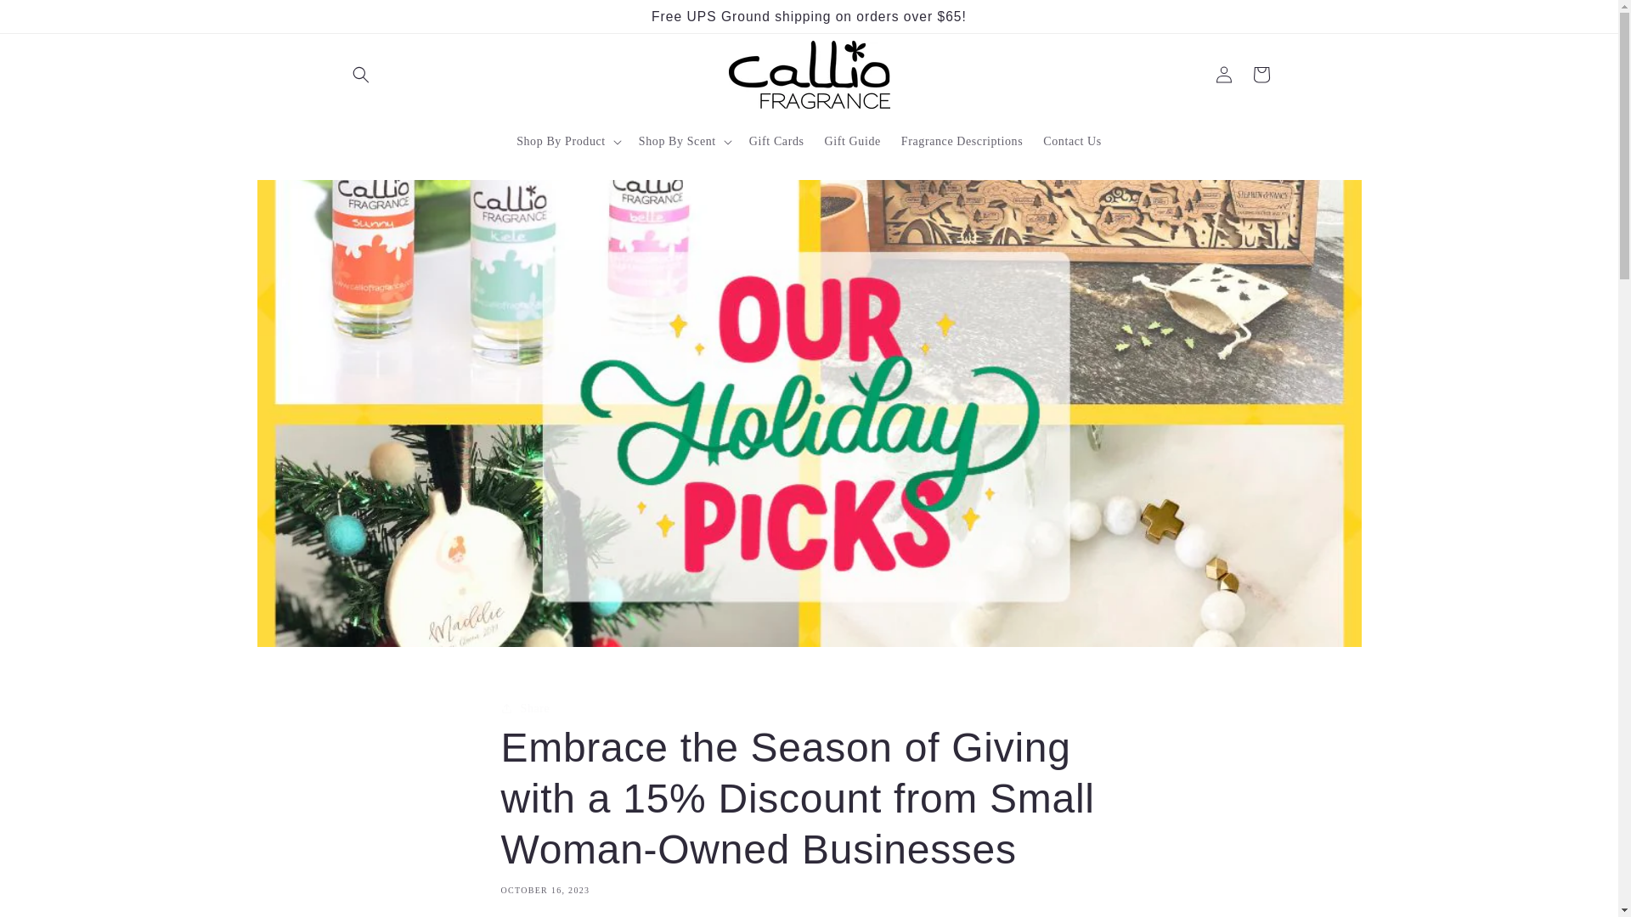 This screenshot has height=917, width=1631. What do you see at coordinates (51, 20) in the screenshot?
I see `Skip to content` at bounding box center [51, 20].